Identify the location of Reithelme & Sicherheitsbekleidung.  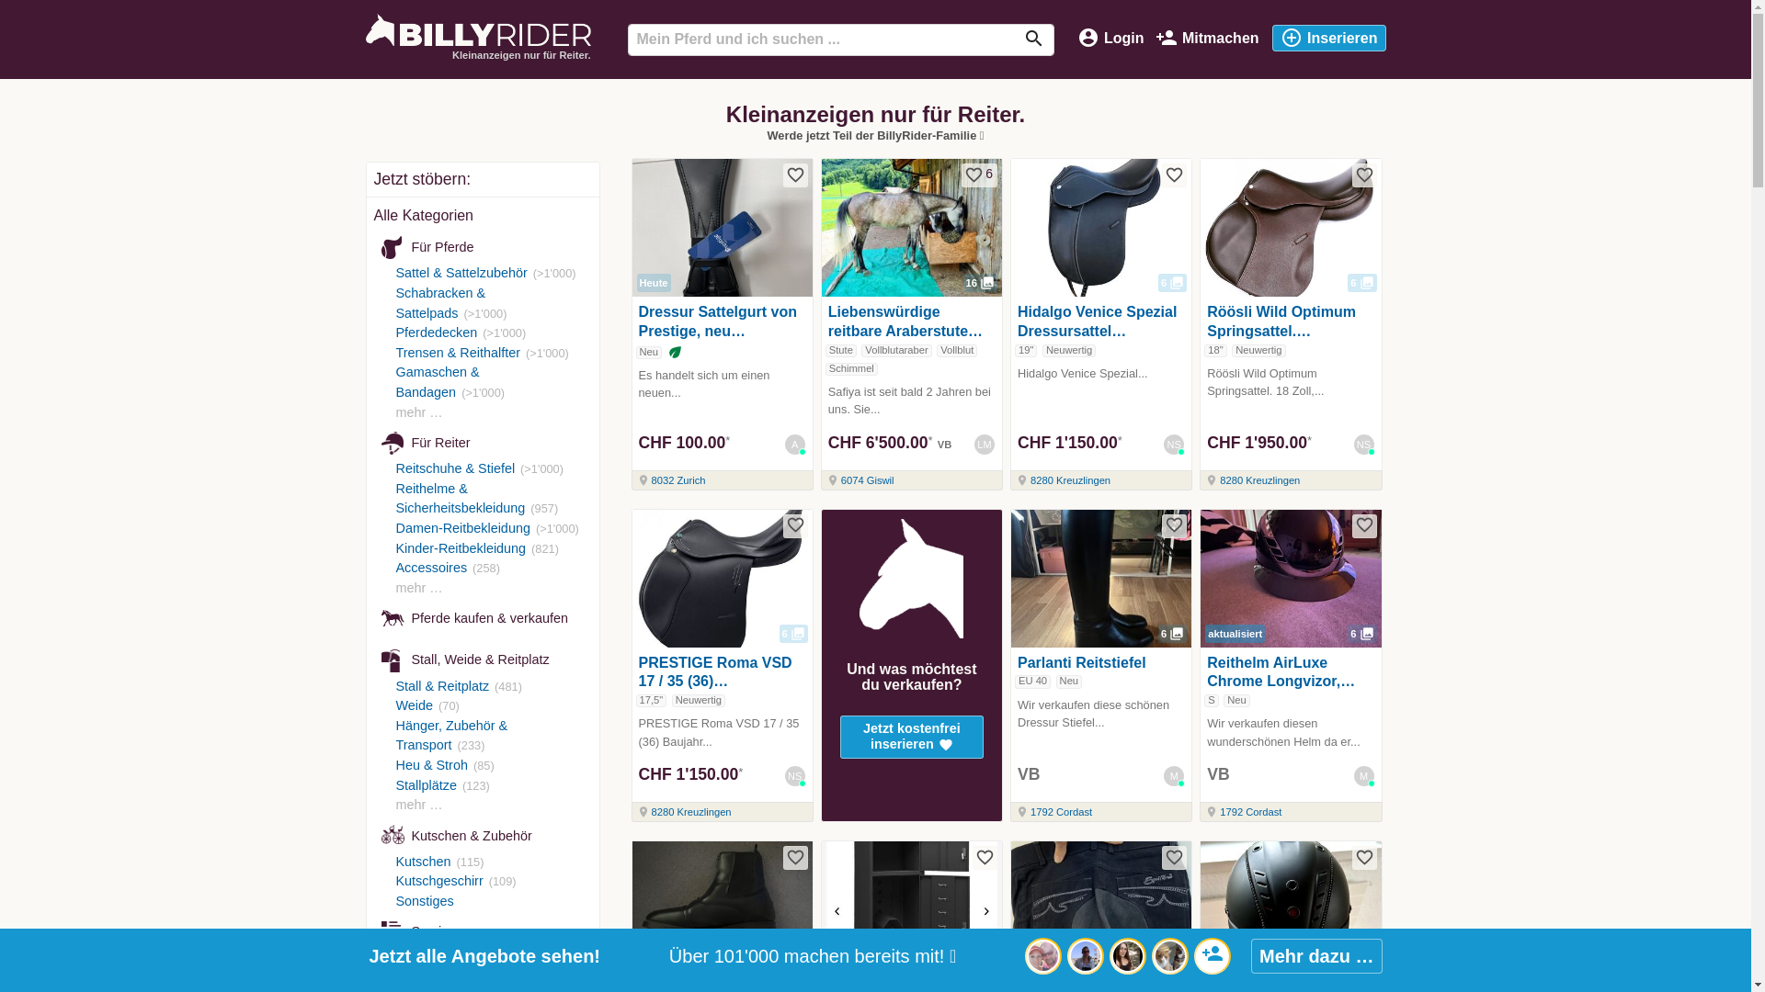
(460, 499).